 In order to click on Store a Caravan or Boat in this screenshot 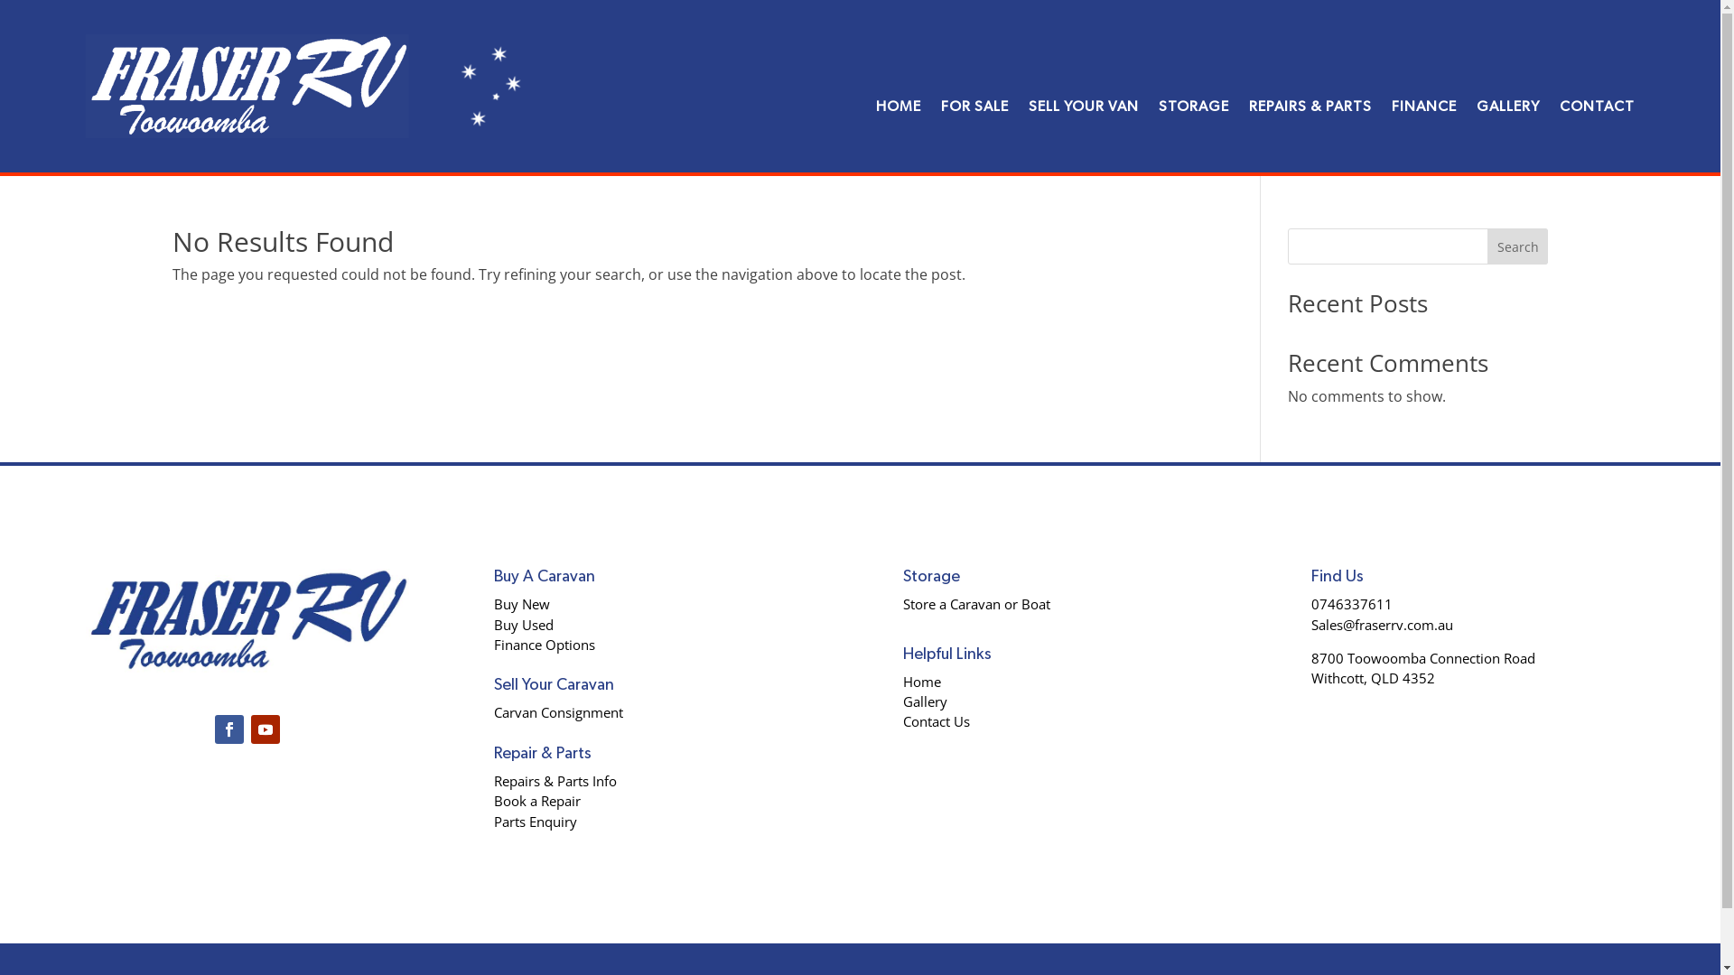, I will do `click(977, 604)`.